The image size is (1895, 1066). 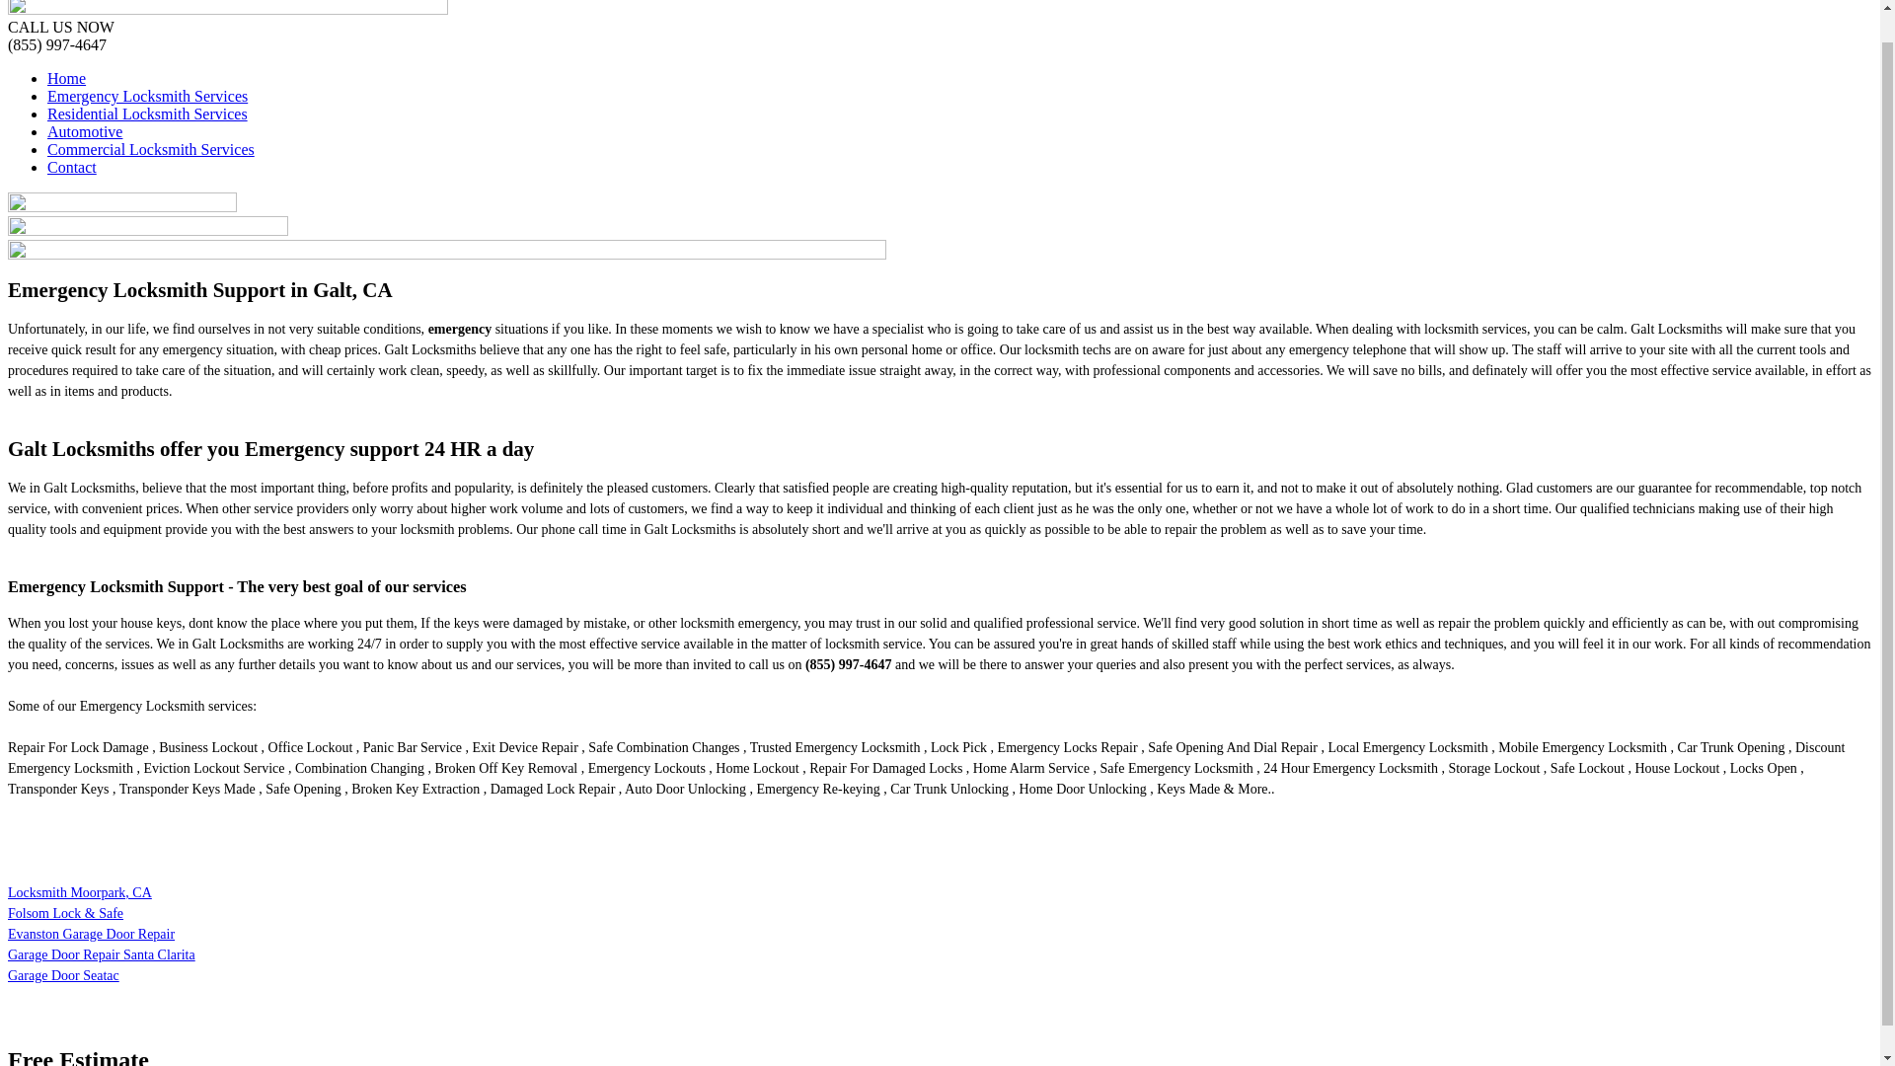 What do you see at coordinates (101, 955) in the screenshot?
I see `Garage Door Repair Santa Clarita` at bounding box center [101, 955].